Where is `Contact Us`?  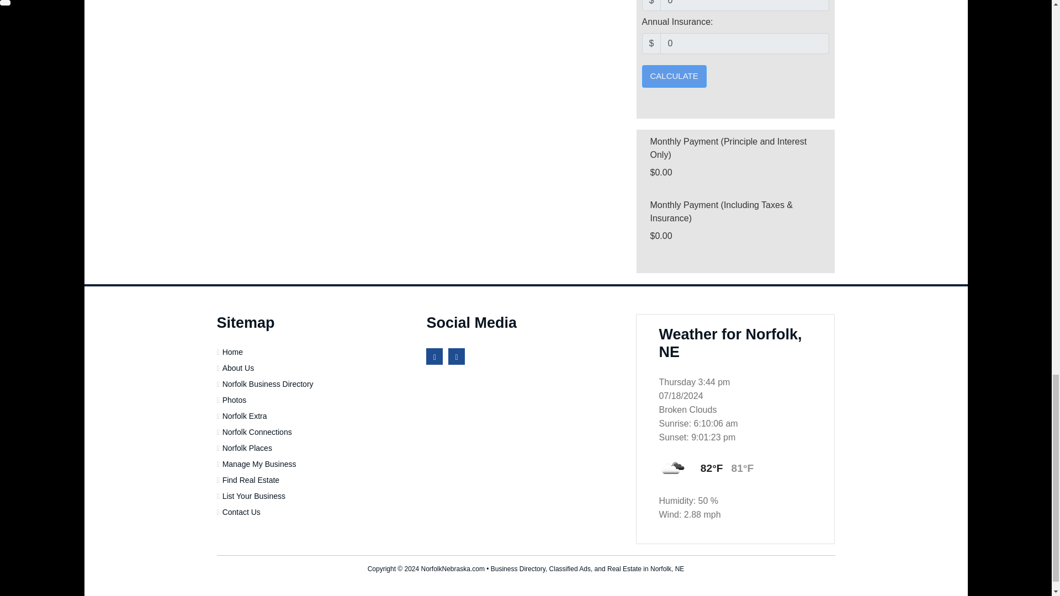 Contact Us is located at coordinates (240, 512).